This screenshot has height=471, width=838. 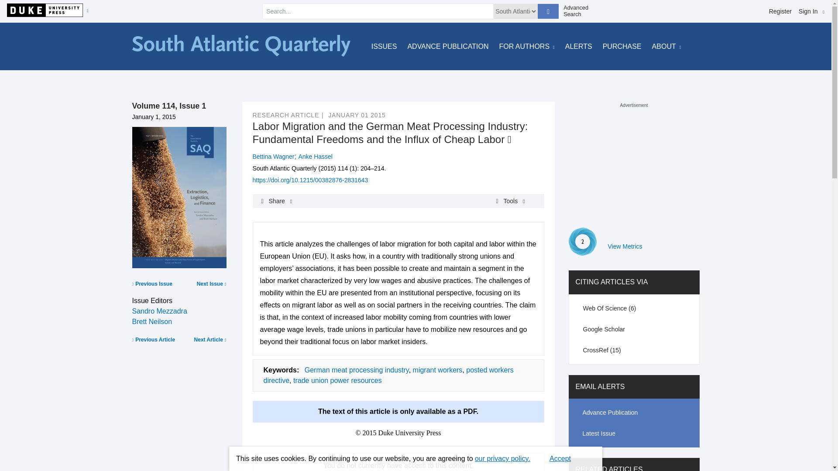 What do you see at coordinates (448, 46) in the screenshot?
I see `ADVANCE PUBLICATION` at bounding box center [448, 46].